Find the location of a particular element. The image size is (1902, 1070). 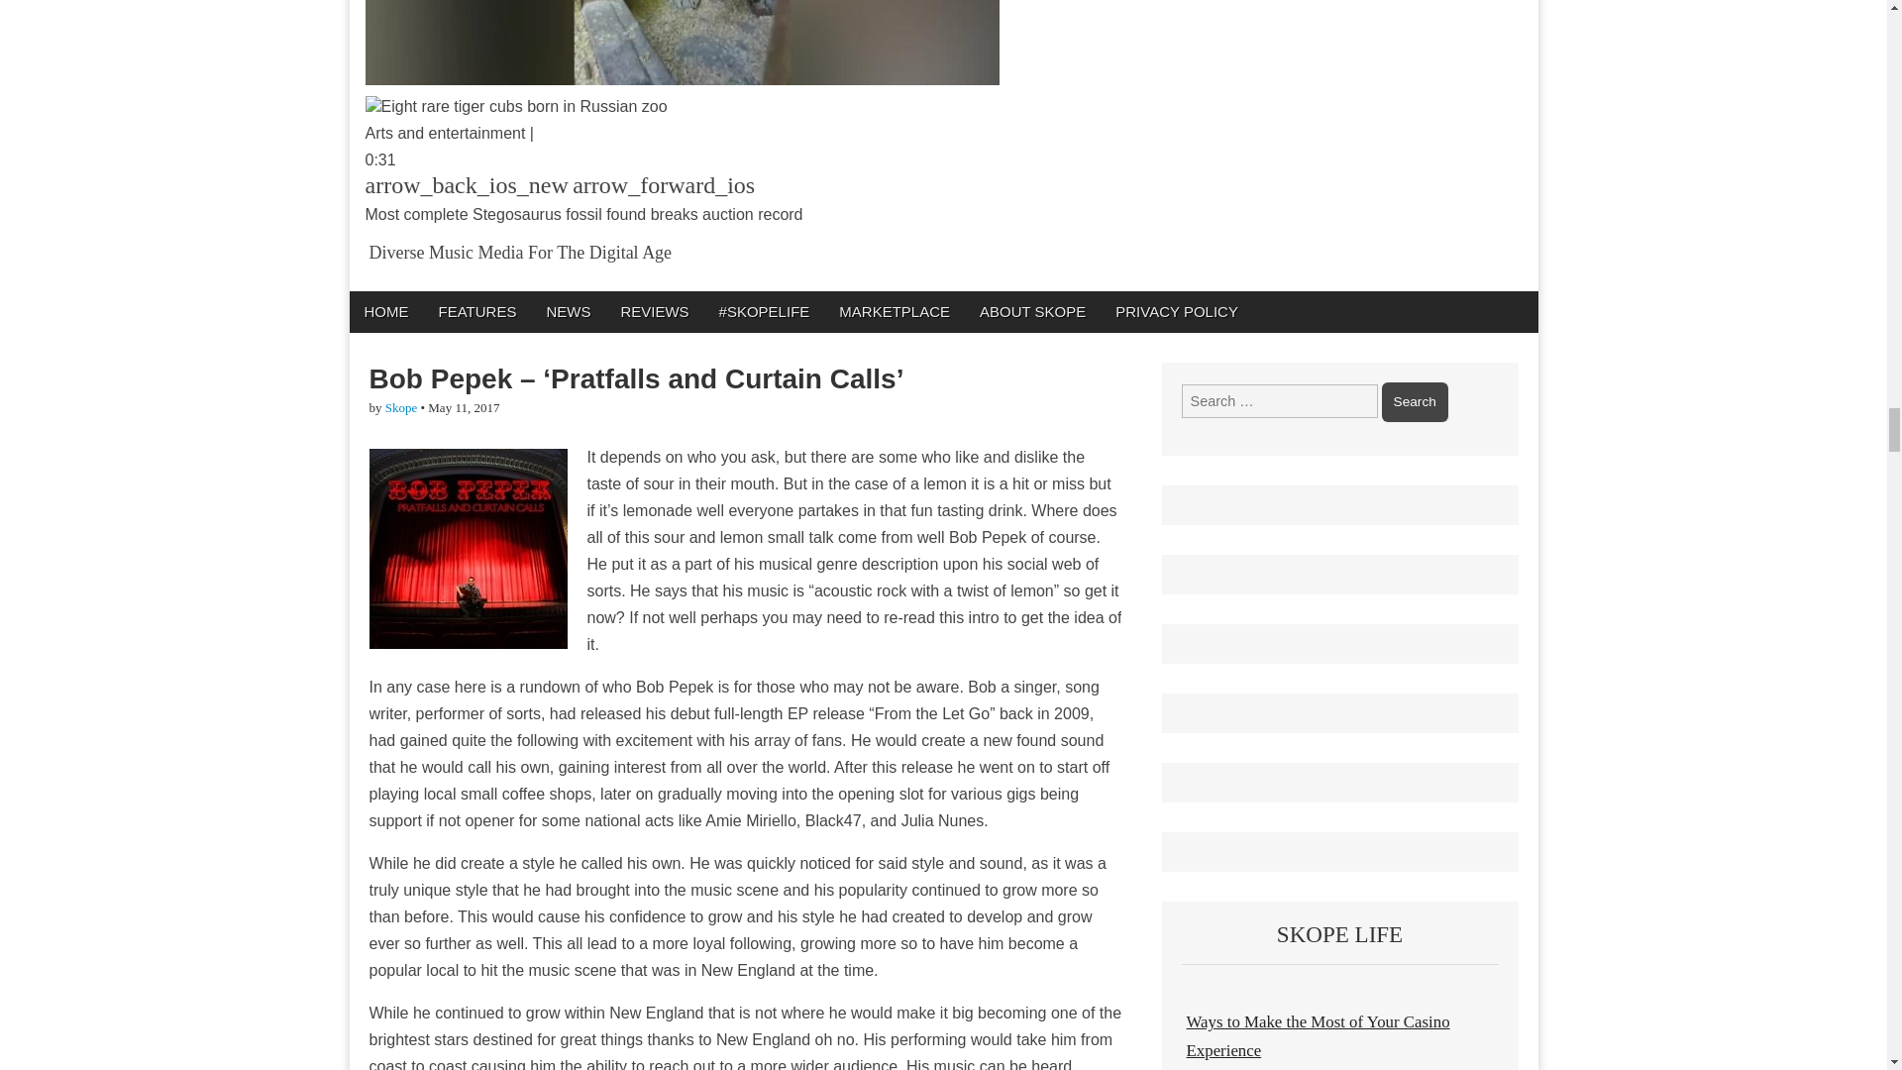

PRIVACY POLICY is located at coordinates (1177, 311).